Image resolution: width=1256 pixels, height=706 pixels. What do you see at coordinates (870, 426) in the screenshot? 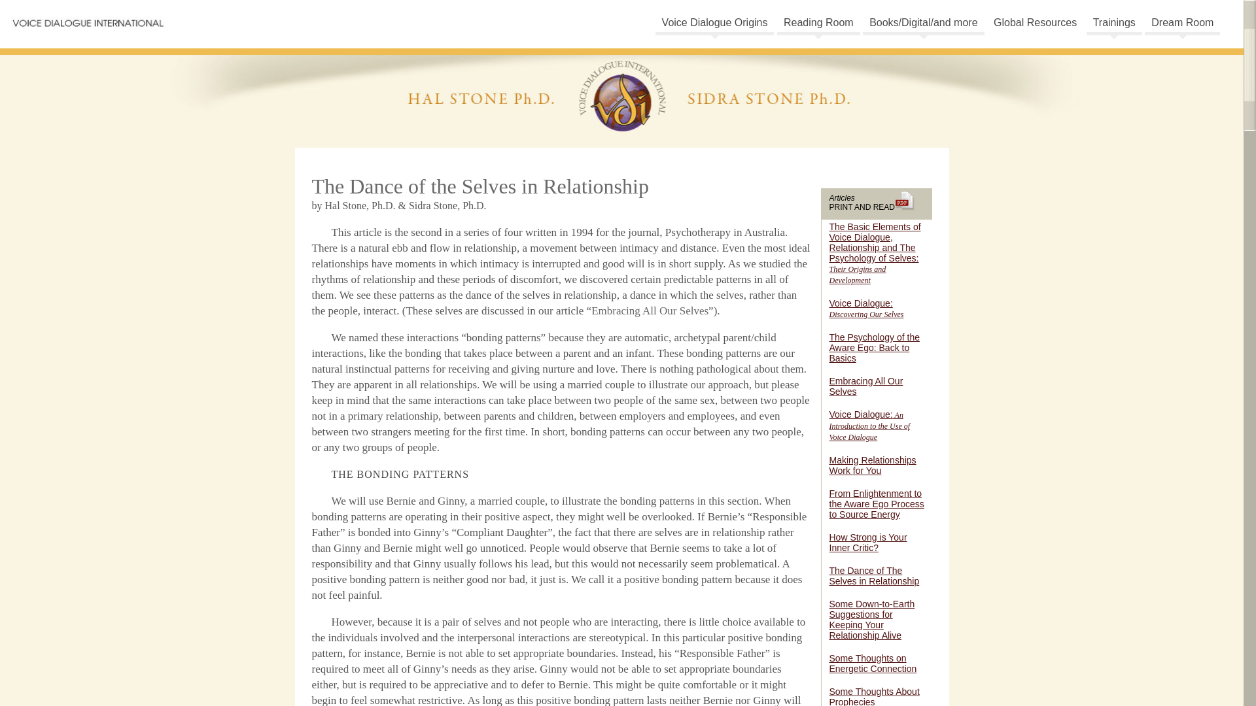
I see `Voice Dialogue: An Introduction to the Use of Voice Dialogue` at bounding box center [870, 426].